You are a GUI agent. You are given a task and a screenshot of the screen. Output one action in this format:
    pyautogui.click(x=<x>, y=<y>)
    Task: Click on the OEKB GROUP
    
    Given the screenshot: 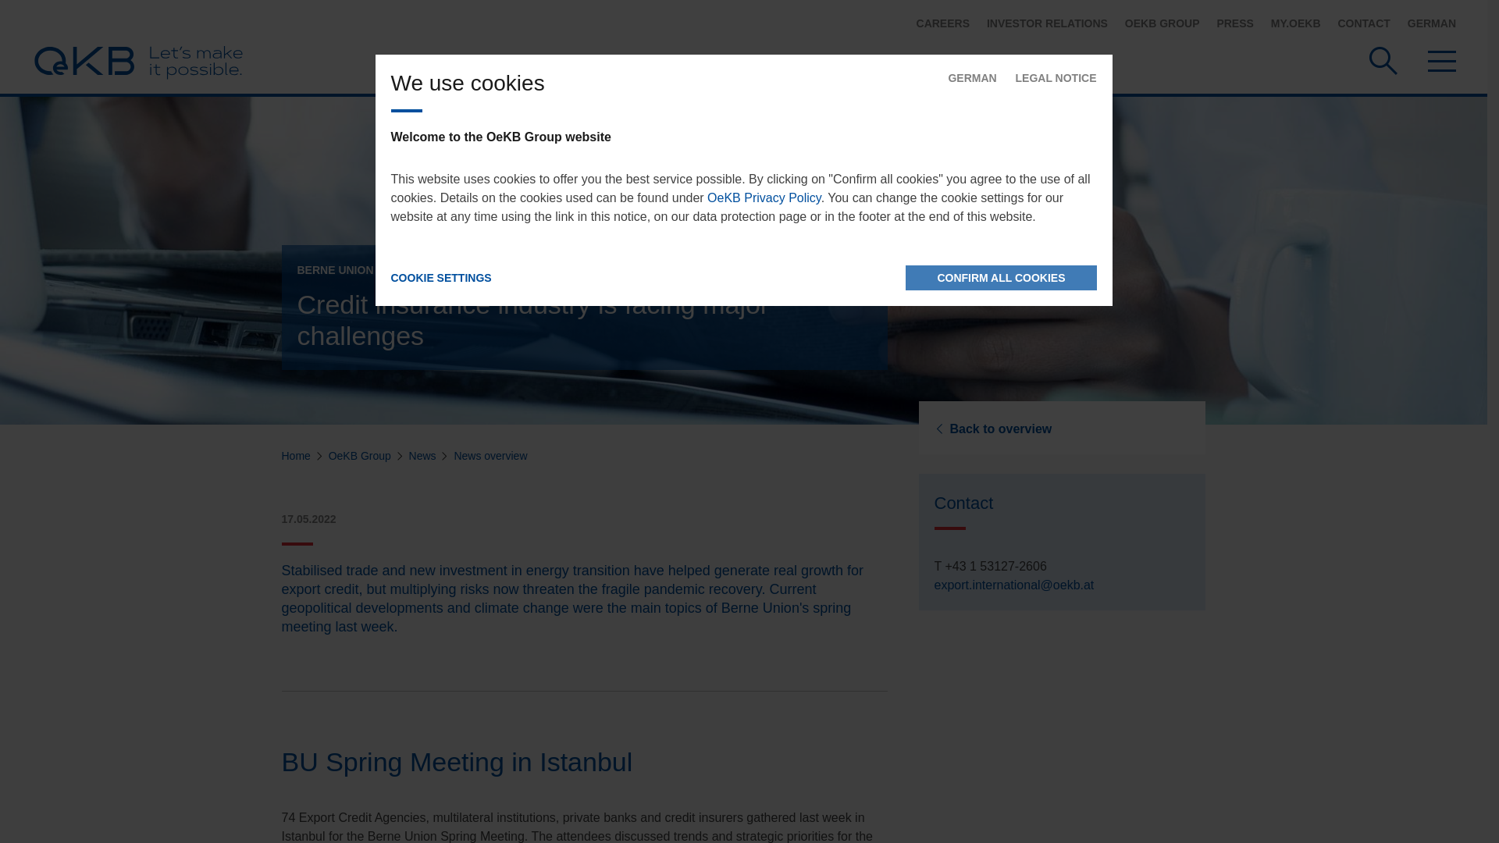 What is the action you would take?
    pyautogui.click(x=1163, y=23)
    